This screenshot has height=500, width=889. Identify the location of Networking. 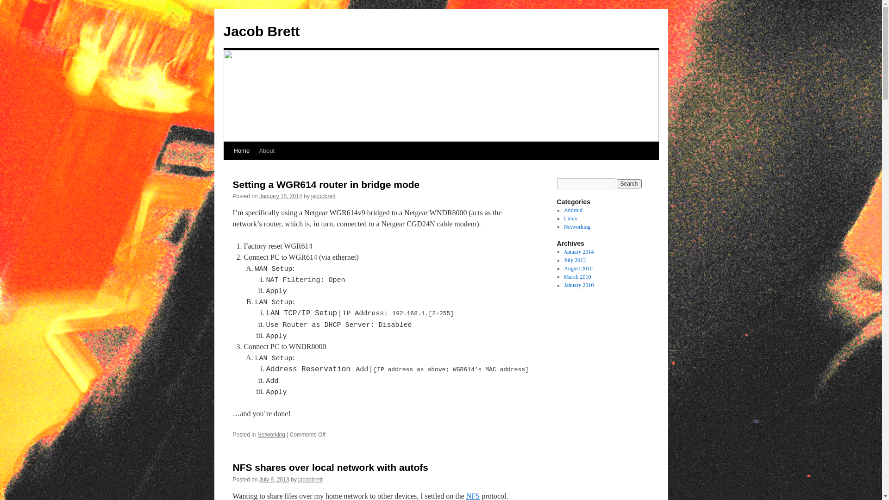
(577, 227).